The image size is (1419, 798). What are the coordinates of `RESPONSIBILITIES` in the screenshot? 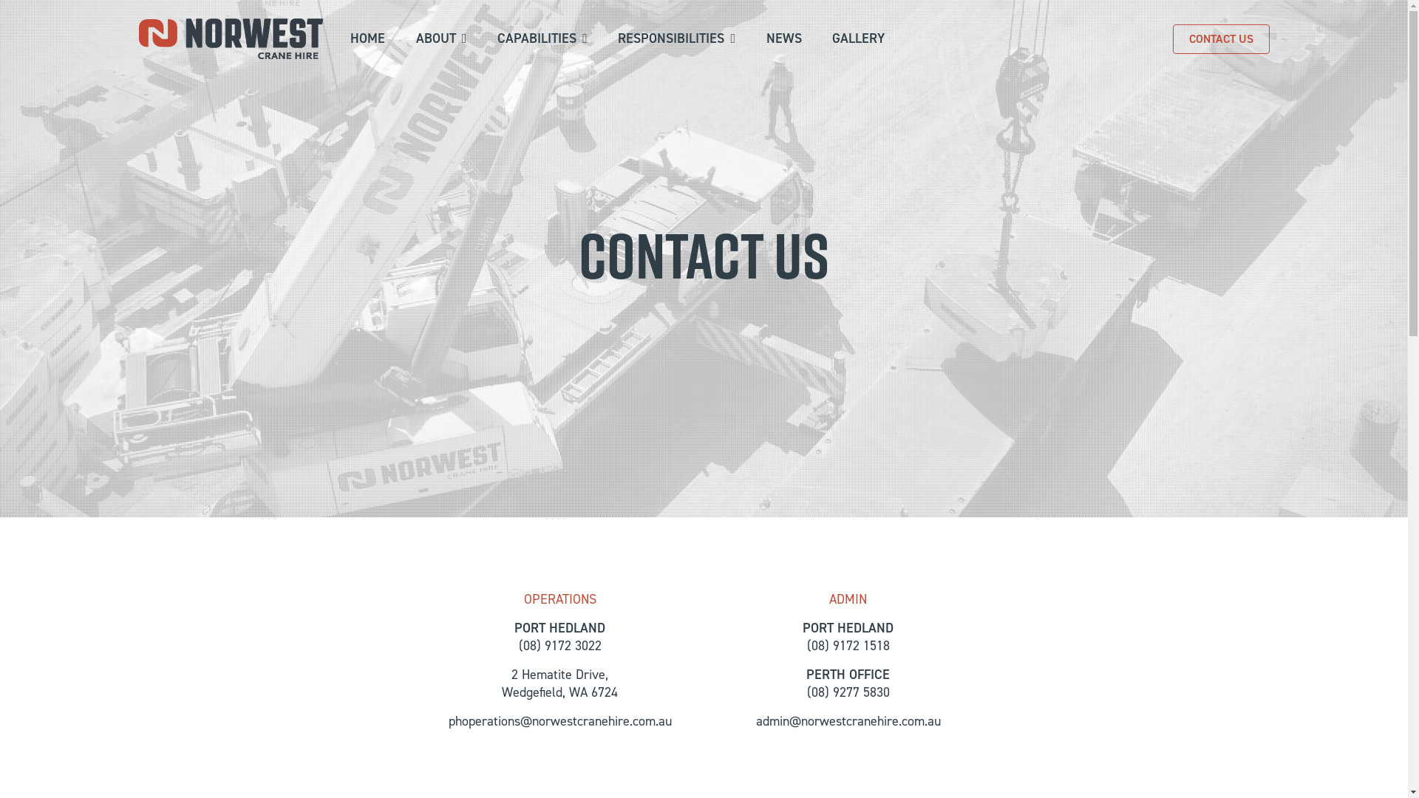 It's located at (677, 38).